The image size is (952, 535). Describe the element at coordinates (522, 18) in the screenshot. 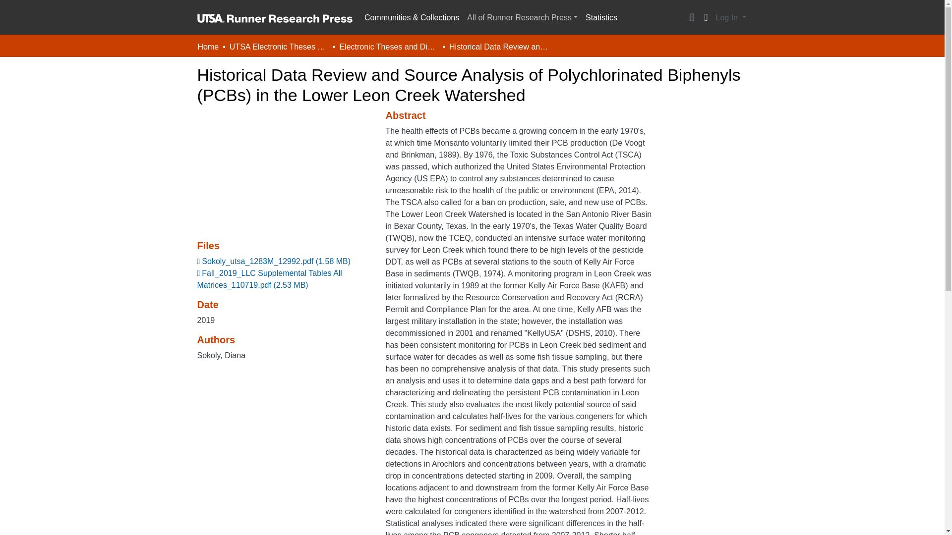

I see `All of Runner Research Press` at that location.